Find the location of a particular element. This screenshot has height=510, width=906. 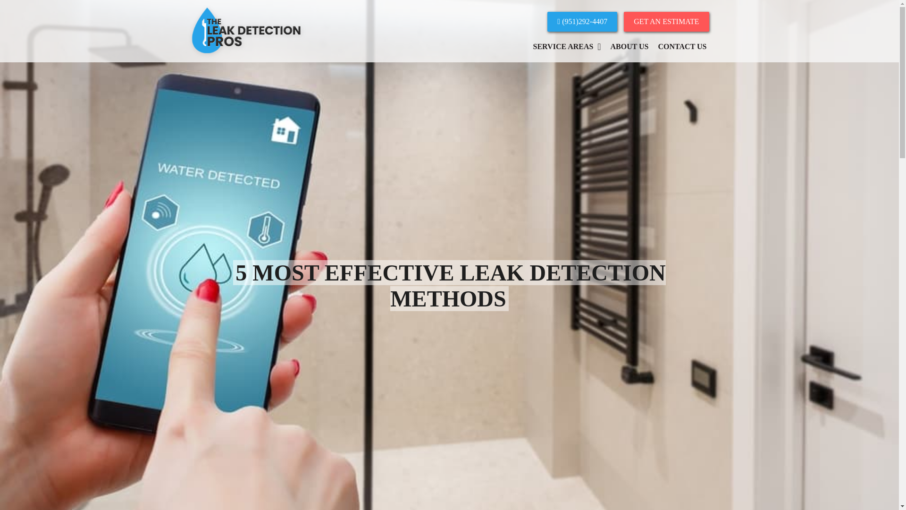

CONTACT US is located at coordinates (682, 47).